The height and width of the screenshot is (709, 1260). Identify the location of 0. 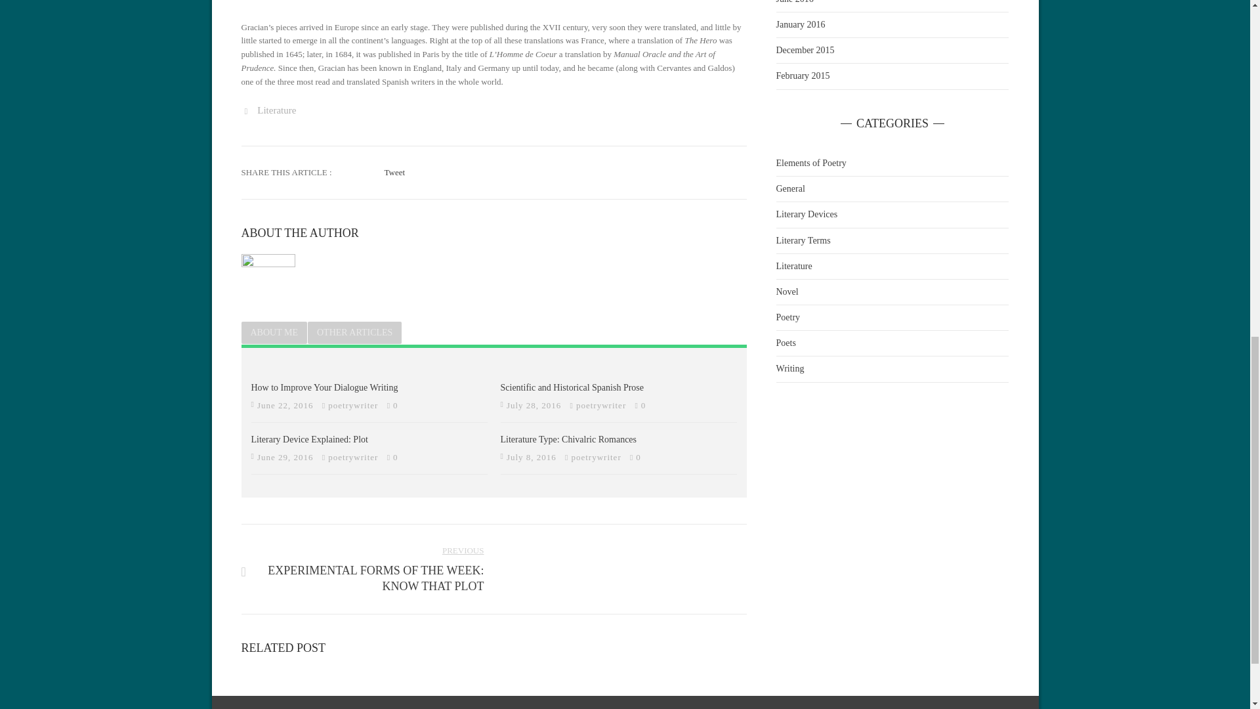
(362, 569).